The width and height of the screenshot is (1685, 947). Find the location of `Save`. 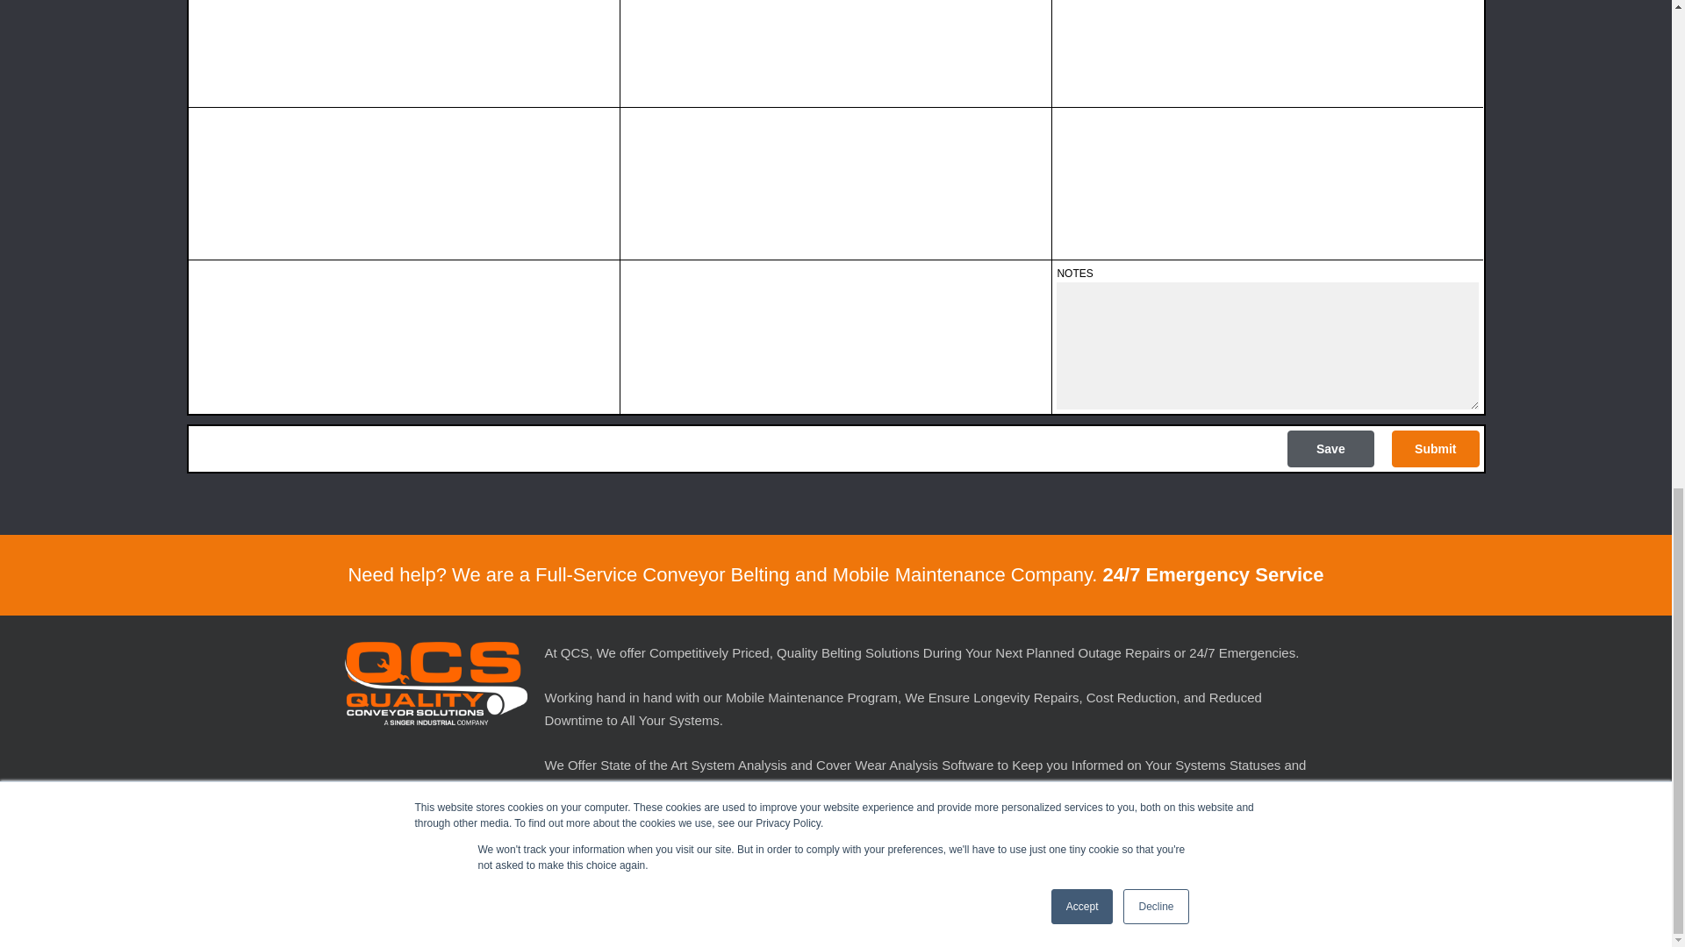

Save is located at coordinates (1330, 449).